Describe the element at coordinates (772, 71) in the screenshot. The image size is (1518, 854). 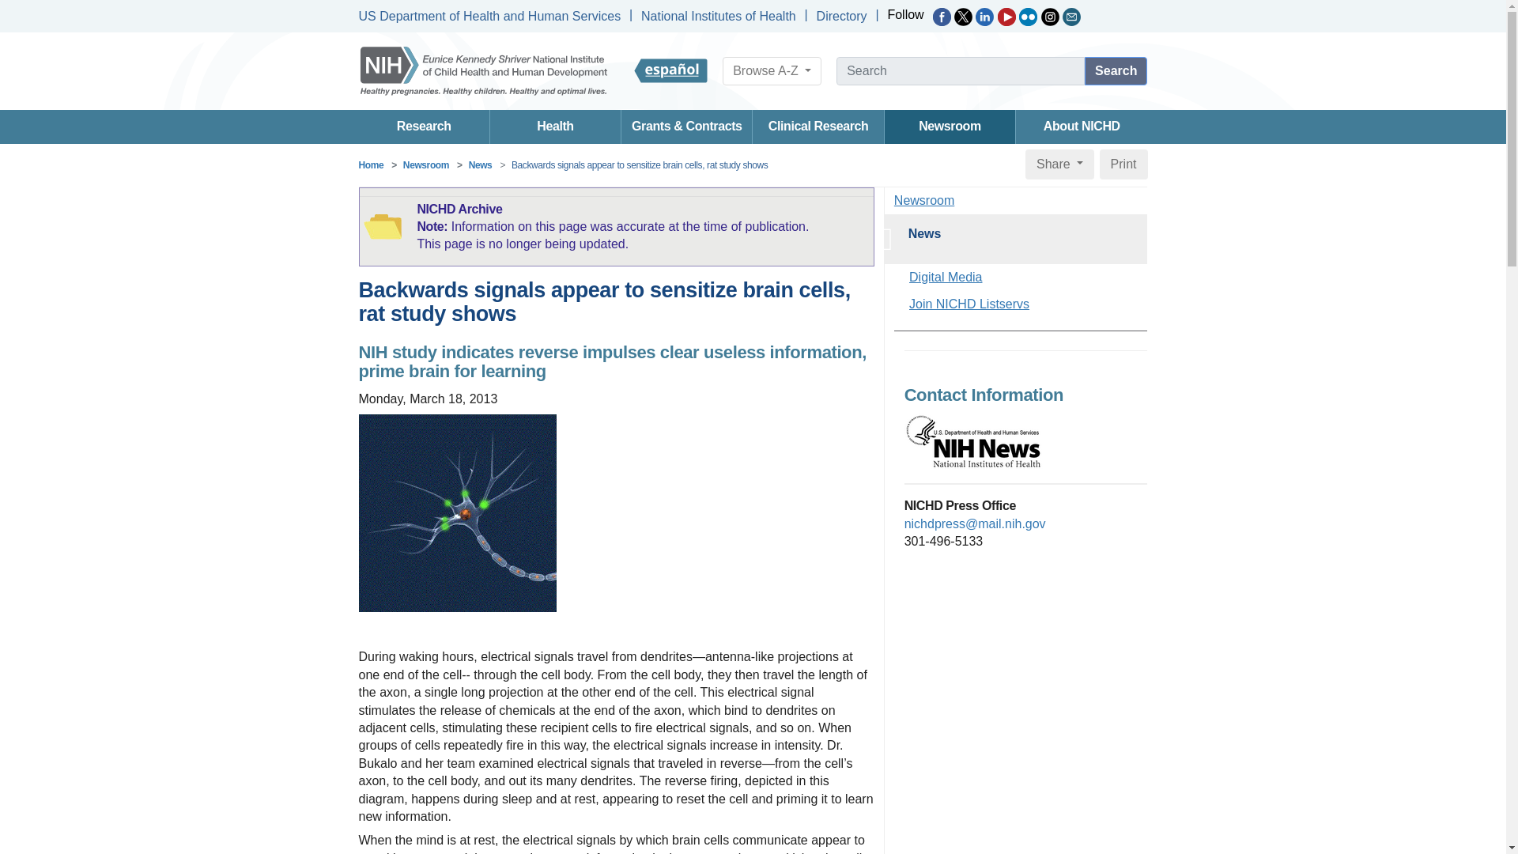
I see `Browse A-Z Topics` at that location.